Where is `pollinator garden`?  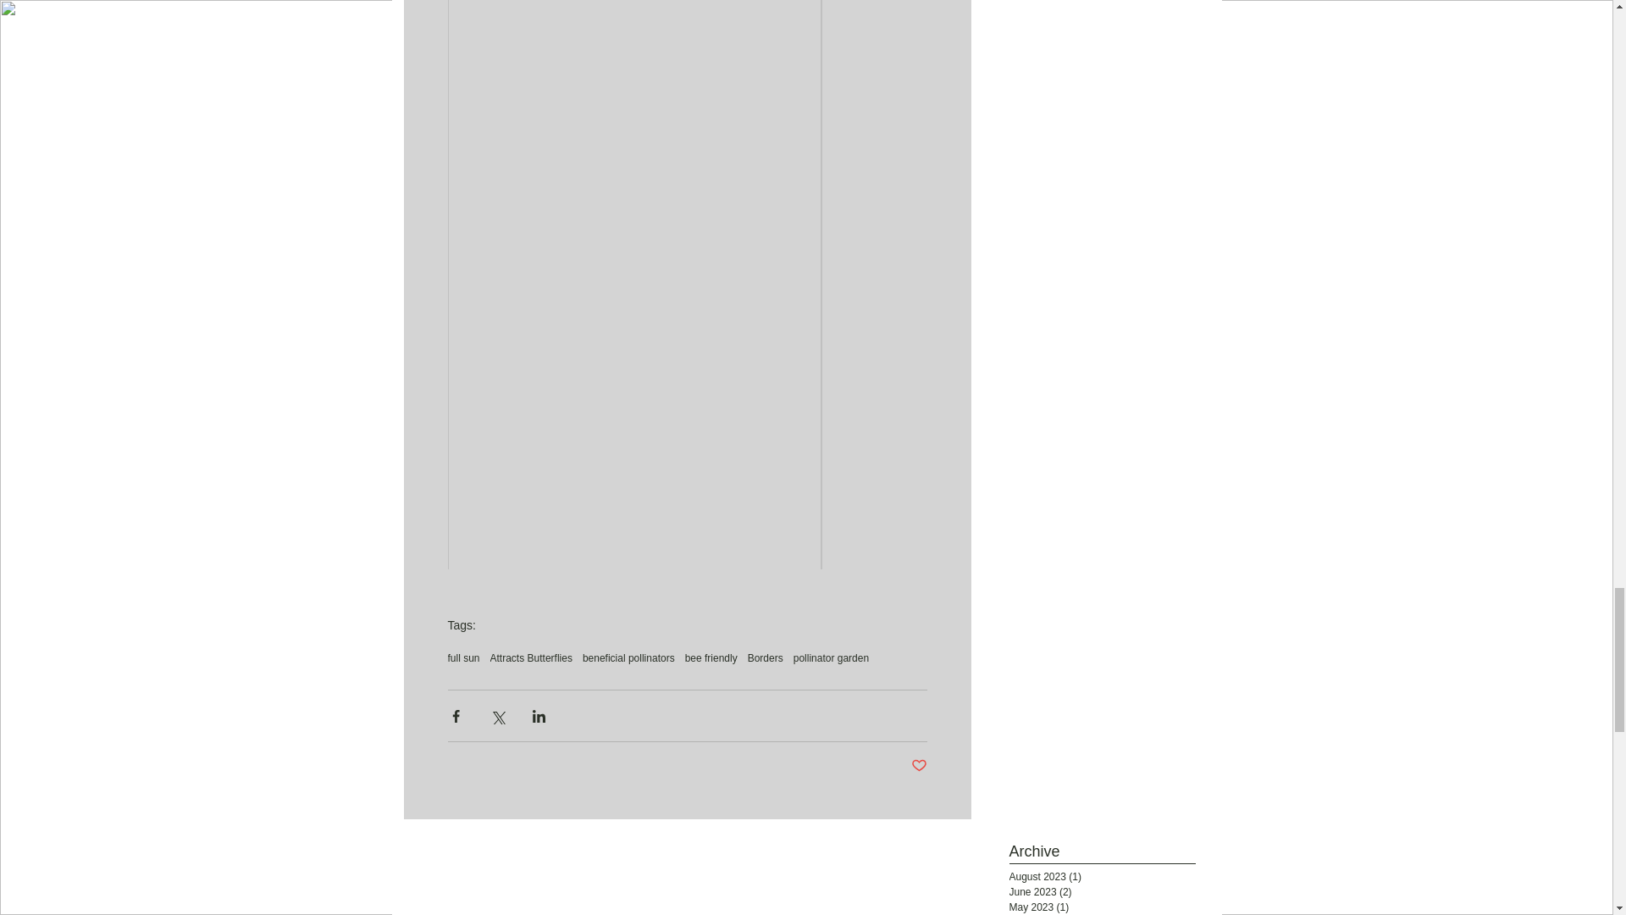
pollinator garden is located at coordinates (830, 658).